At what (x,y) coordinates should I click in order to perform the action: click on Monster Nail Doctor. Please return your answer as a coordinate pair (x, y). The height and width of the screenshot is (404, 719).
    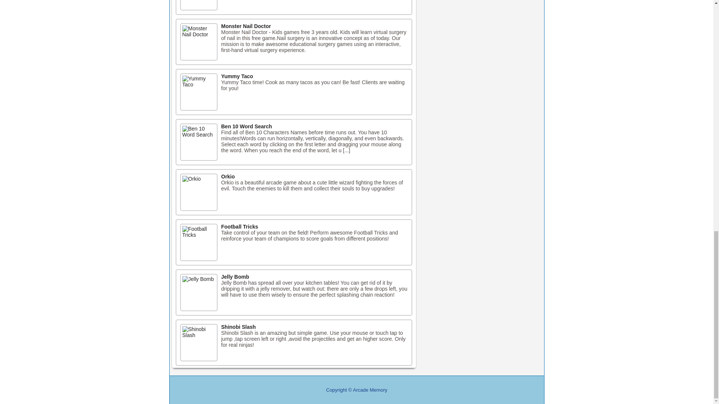
    Looking at the image, I should click on (246, 26).